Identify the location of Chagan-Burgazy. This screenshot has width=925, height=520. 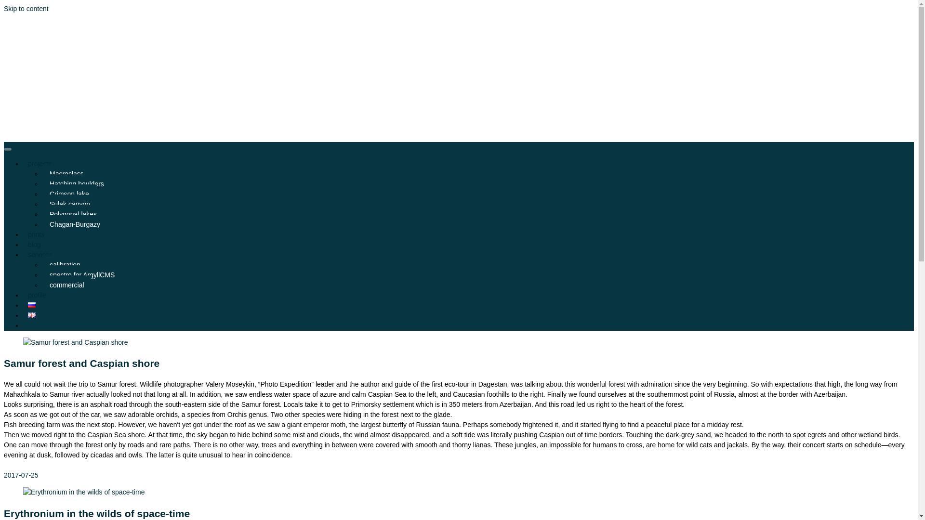
(75, 224).